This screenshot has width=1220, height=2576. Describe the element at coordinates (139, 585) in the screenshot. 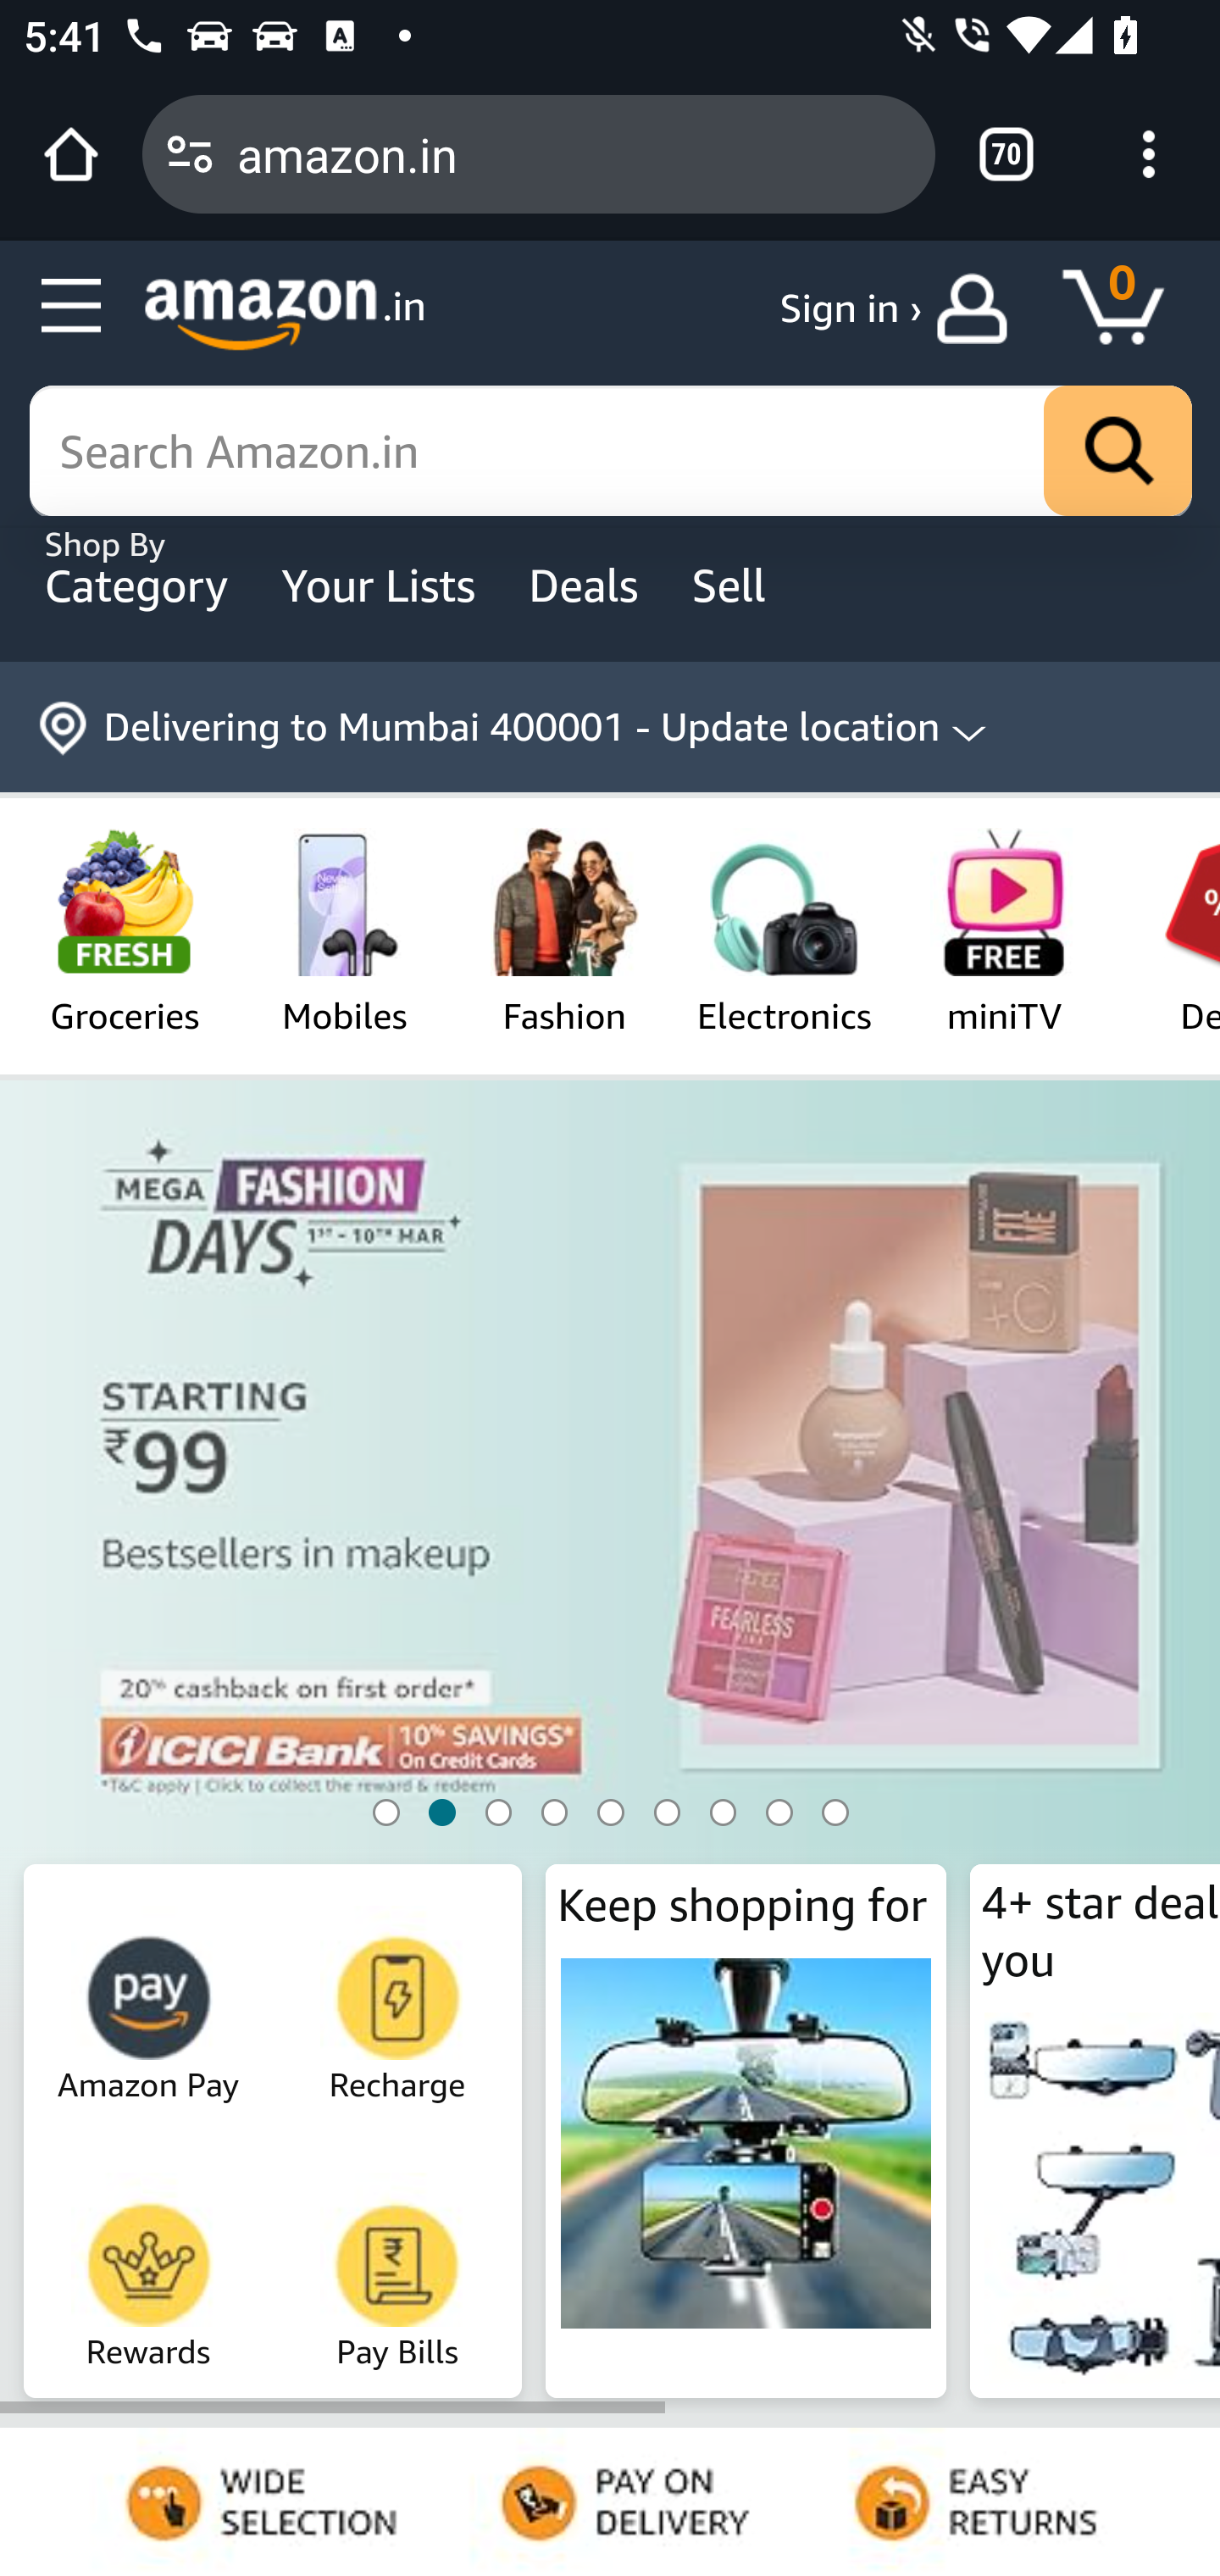

I see `Category Shop By Category Shop By` at that location.